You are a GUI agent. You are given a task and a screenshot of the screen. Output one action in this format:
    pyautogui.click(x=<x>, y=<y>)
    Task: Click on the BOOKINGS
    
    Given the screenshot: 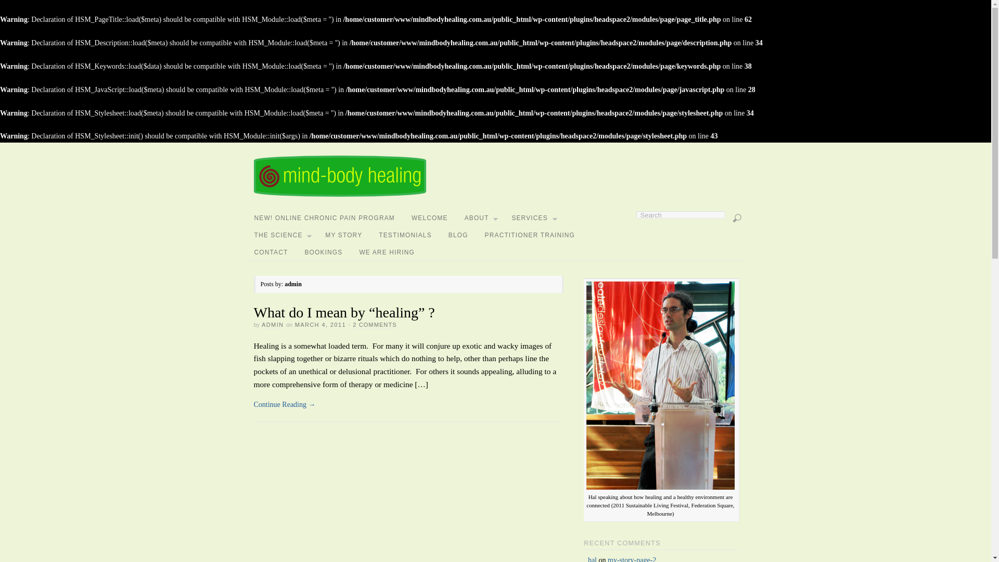 What is the action you would take?
    pyautogui.click(x=324, y=252)
    